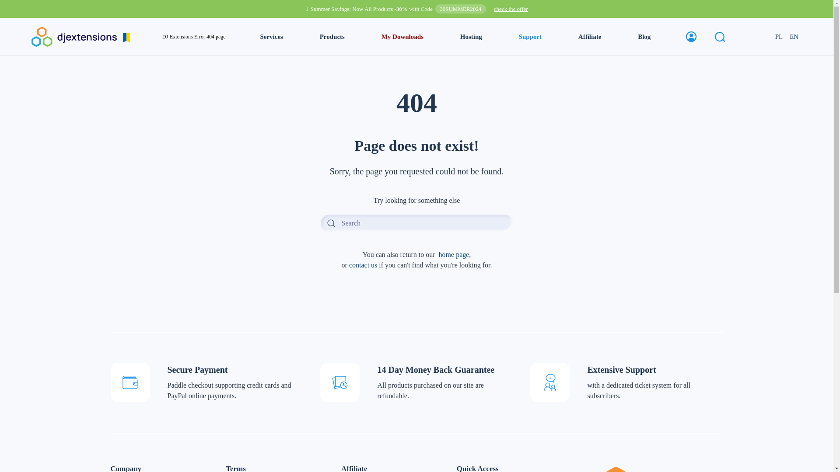 Image resolution: width=840 pixels, height=472 pixels. What do you see at coordinates (511, 9) in the screenshot?
I see `Summer savings, check out the offer` at bounding box center [511, 9].